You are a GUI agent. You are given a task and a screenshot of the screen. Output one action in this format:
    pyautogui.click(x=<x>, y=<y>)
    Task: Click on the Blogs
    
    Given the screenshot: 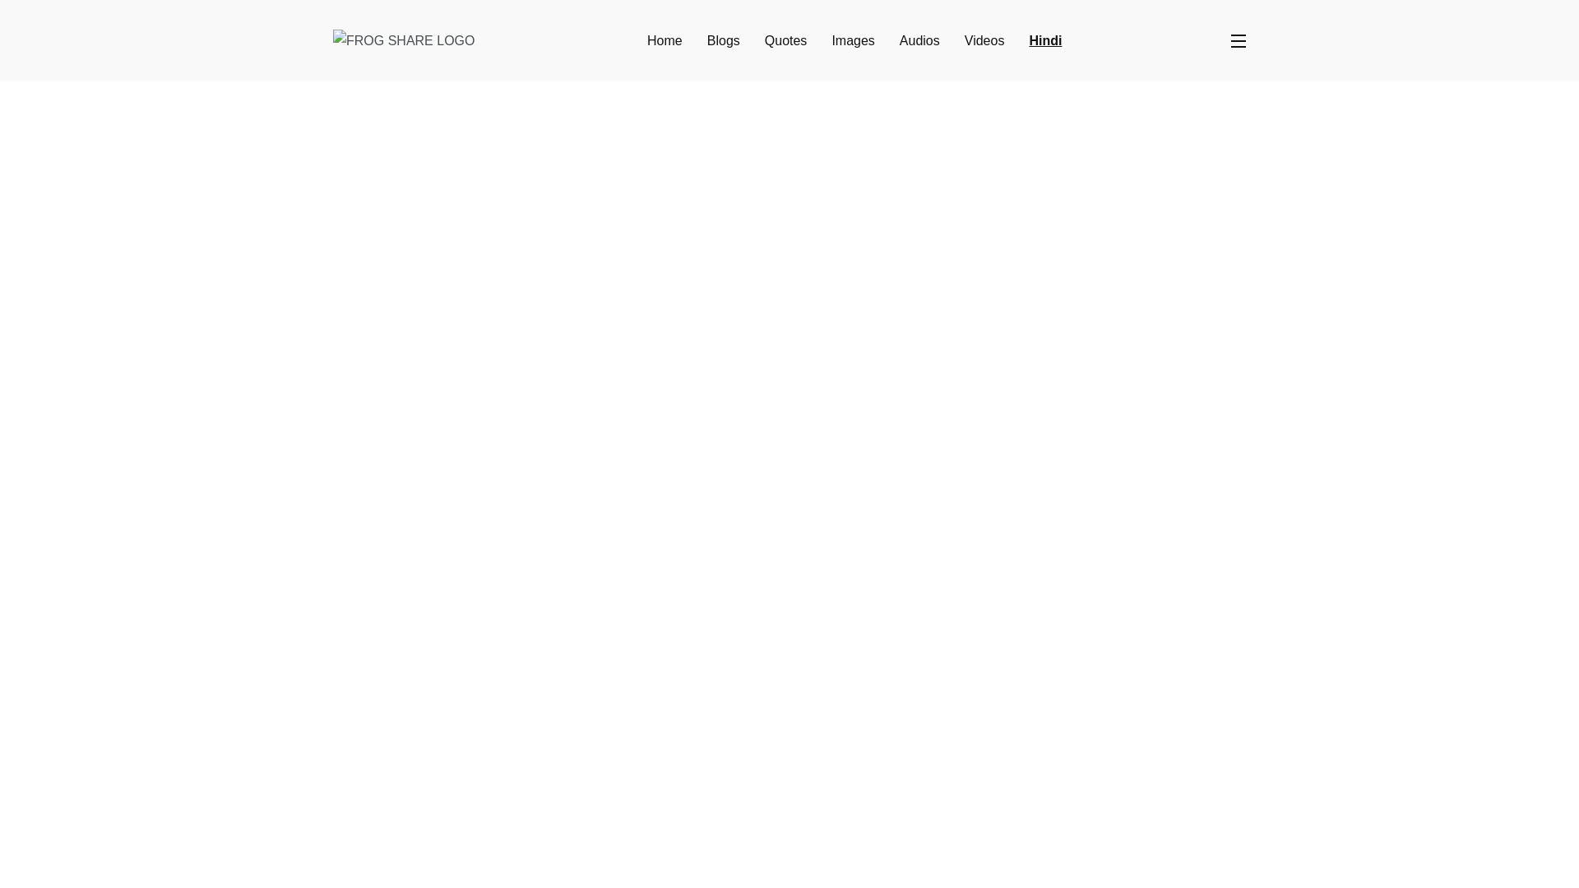 What is the action you would take?
    pyautogui.click(x=724, y=41)
    